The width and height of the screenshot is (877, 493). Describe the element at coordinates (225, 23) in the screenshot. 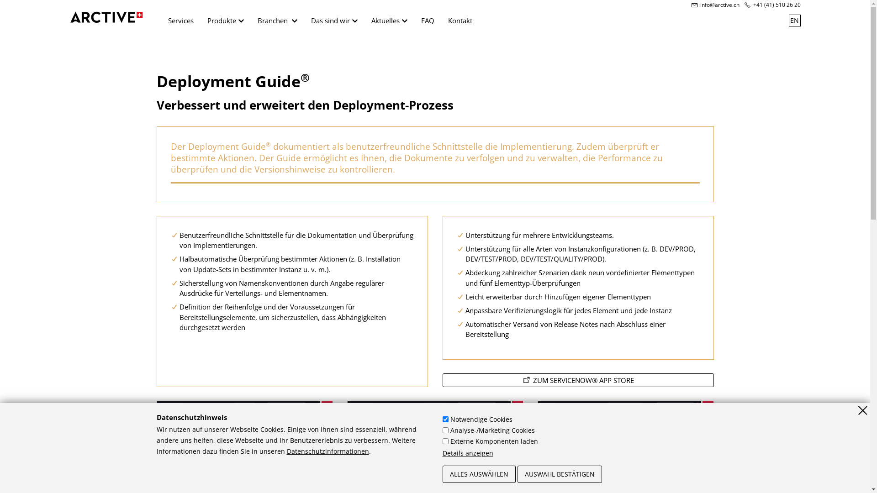

I see `Produkte` at that location.